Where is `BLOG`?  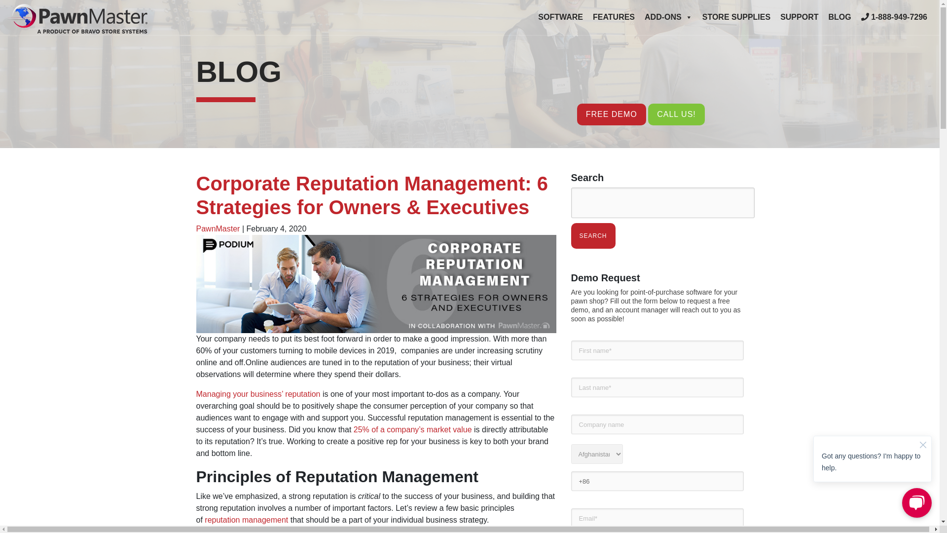
BLOG is located at coordinates (839, 17).